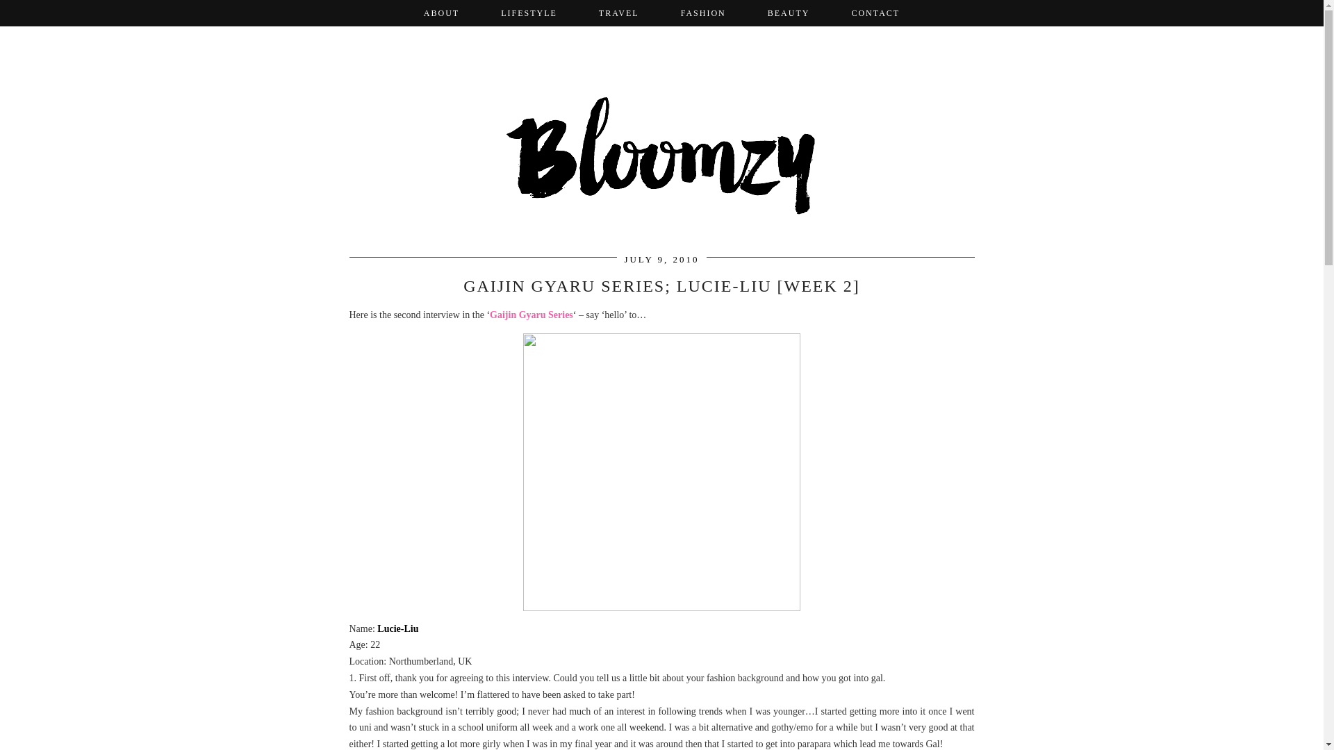 The height and width of the screenshot is (750, 1334). Describe the element at coordinates (875, 12) in the screenshot. I see `CONTACT` at that location.